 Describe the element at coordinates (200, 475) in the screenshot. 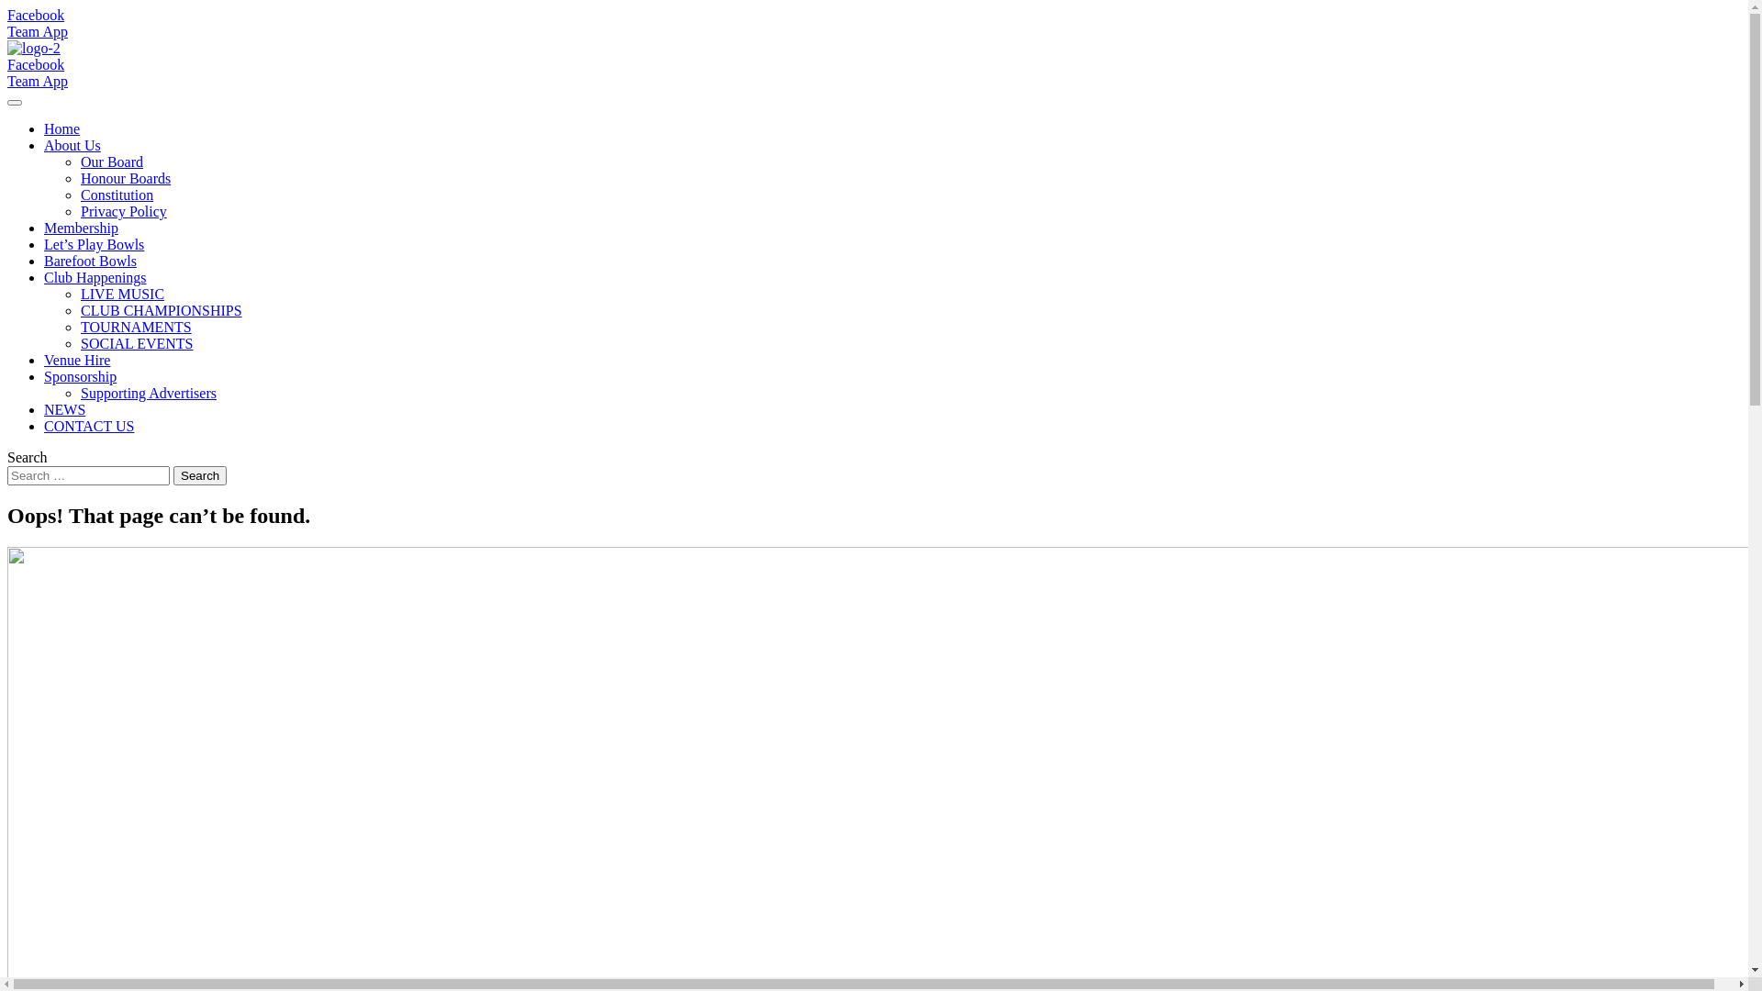

I see `Search` at that location.